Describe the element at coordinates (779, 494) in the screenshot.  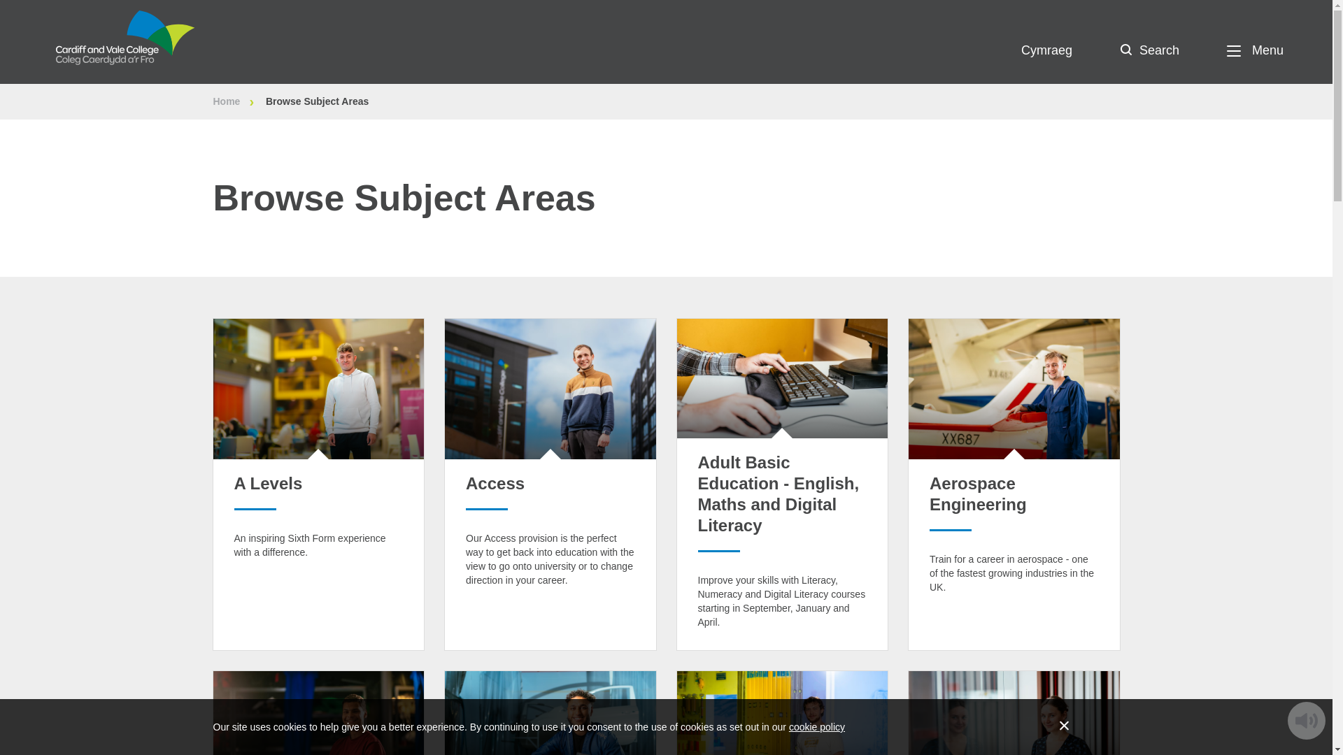
I see `Adult Basic Education - English, Maths and Digital Literacy` at that location.